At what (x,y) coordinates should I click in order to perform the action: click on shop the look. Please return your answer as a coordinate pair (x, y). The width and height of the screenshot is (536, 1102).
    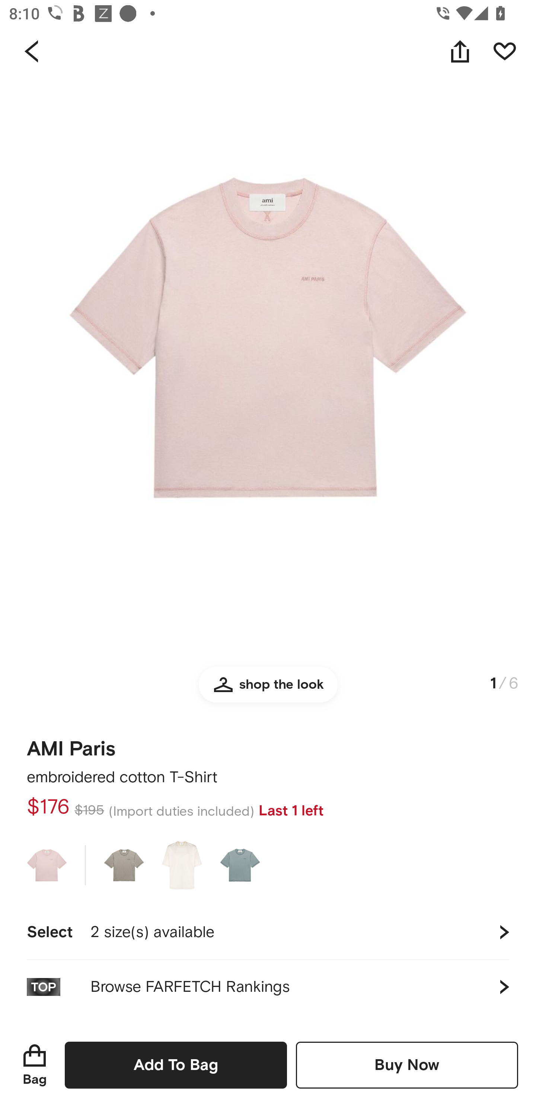
    Looking at the image, I should click on (268, 690).